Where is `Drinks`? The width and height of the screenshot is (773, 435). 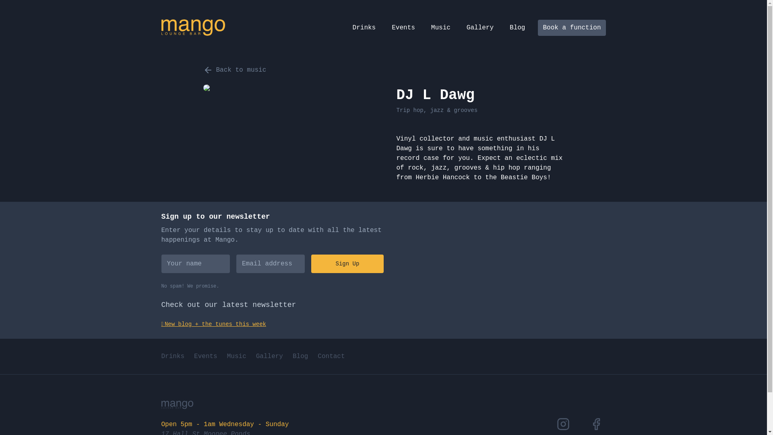 Drinks is located at coordinates (173, 356).